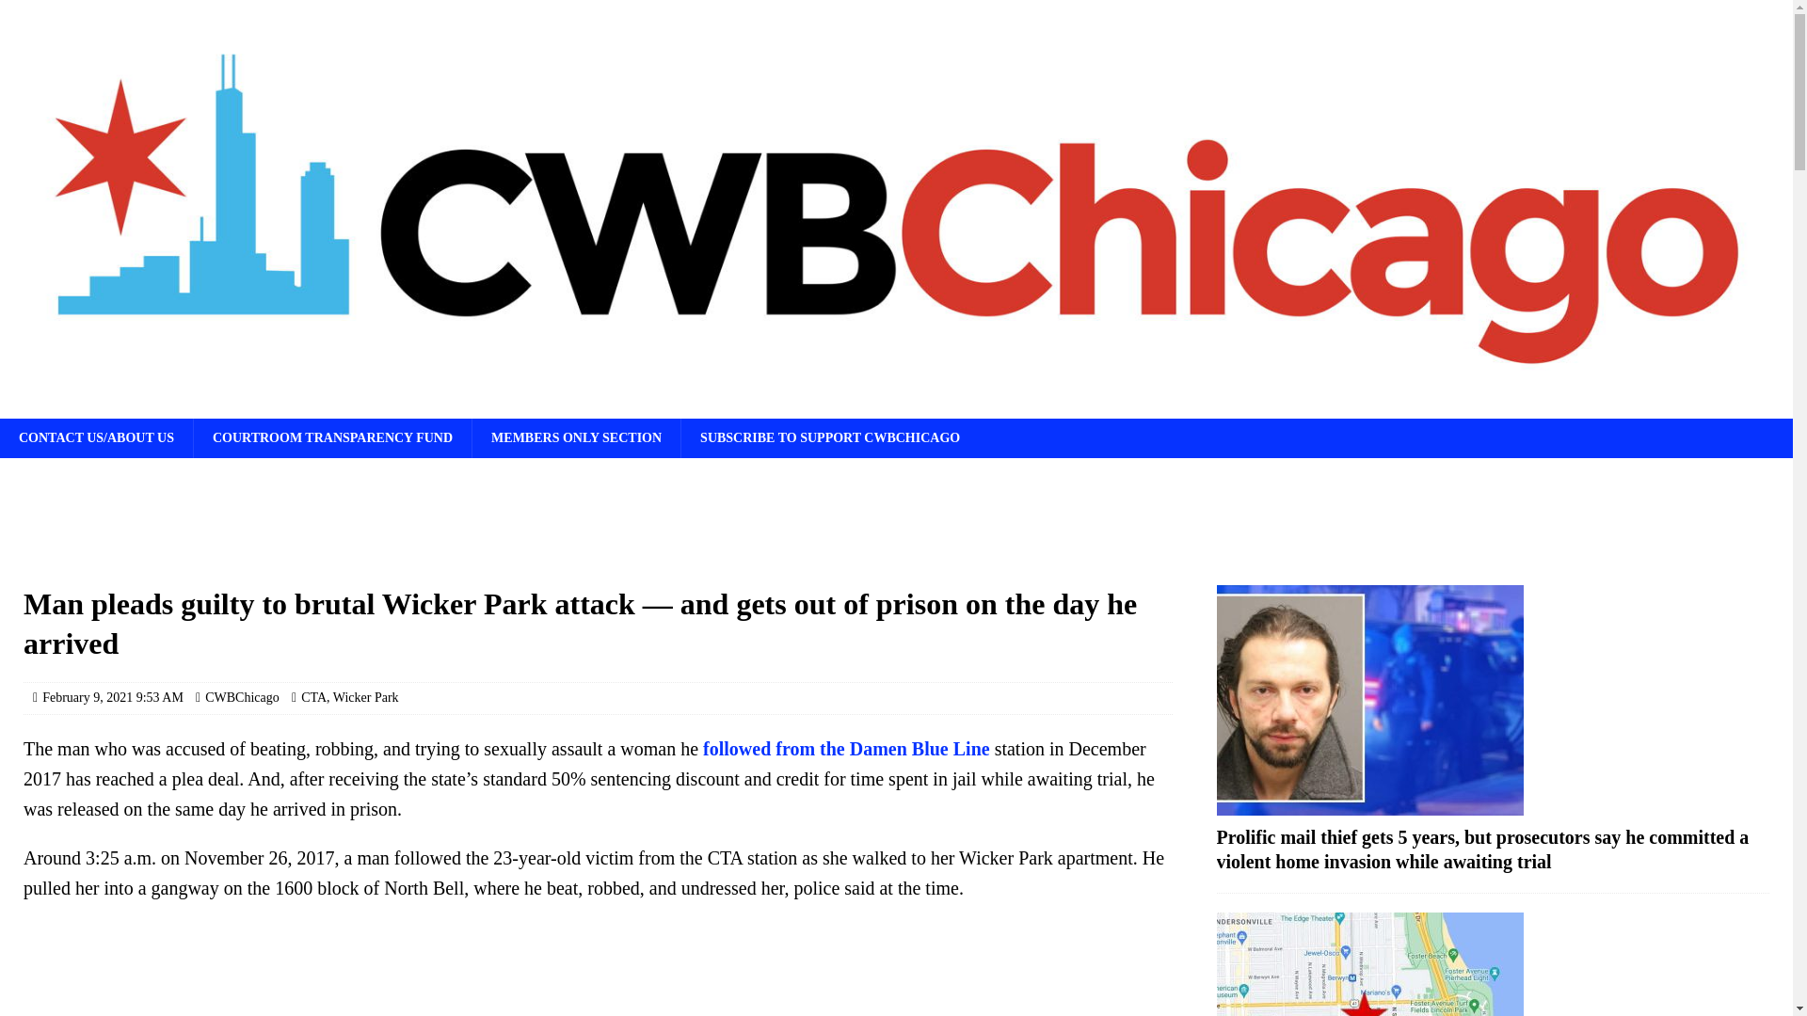  Describe the element at coordinates (576, 438) in the screenshot. I see `MEMBERS ONLY SECTION` at that location.